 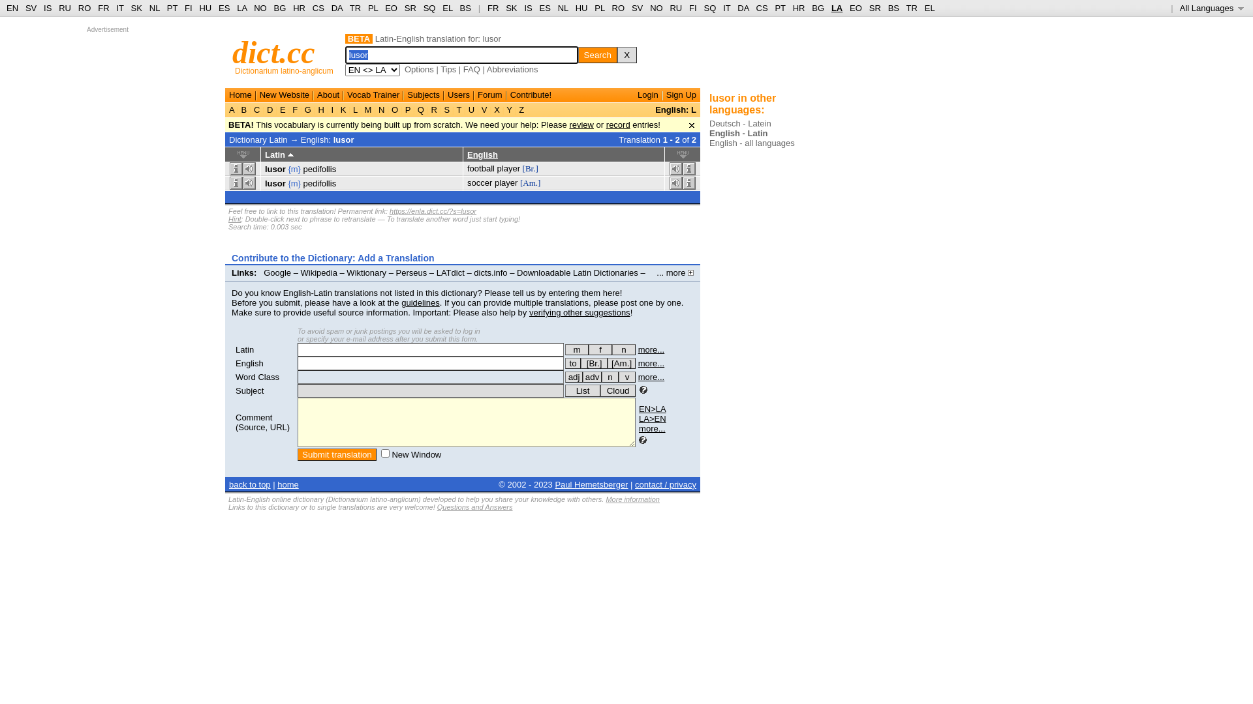 What do you see at coordinates (249, 364) in the screenshot?
I see `English` at bounding box center [249, 364].